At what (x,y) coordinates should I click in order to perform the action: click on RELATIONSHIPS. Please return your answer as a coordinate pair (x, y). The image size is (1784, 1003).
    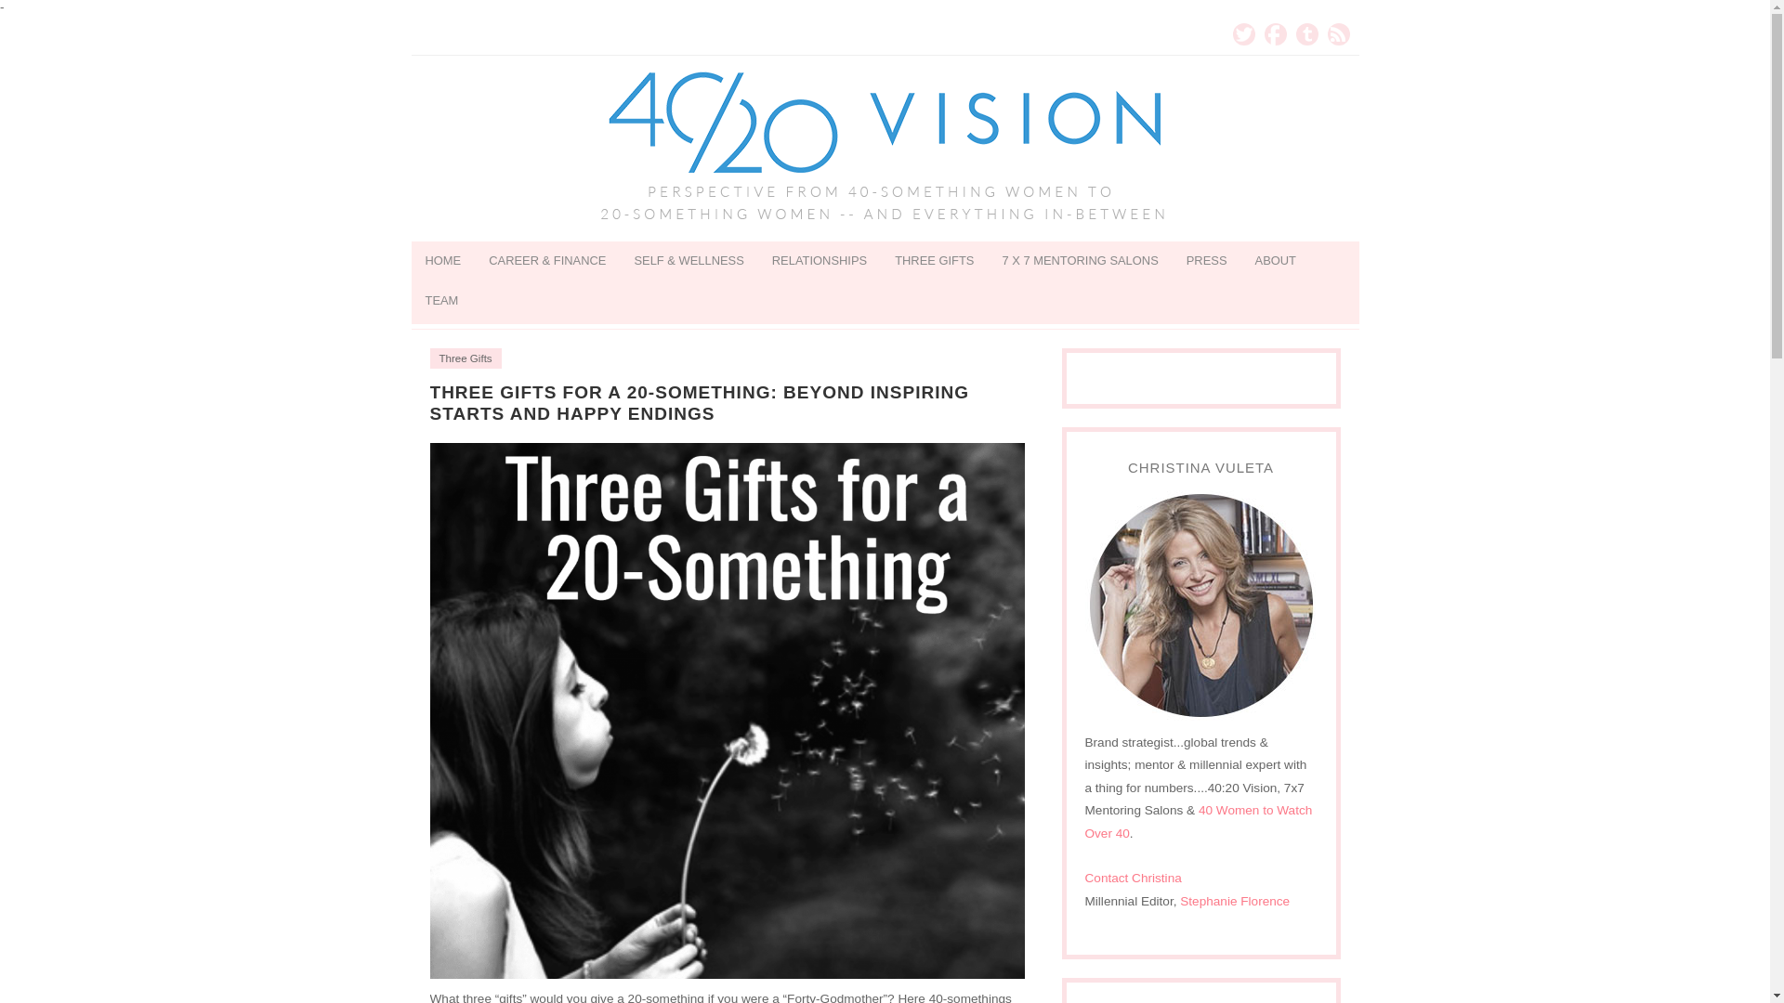
    Looking at the image, I should click on (820, 262).